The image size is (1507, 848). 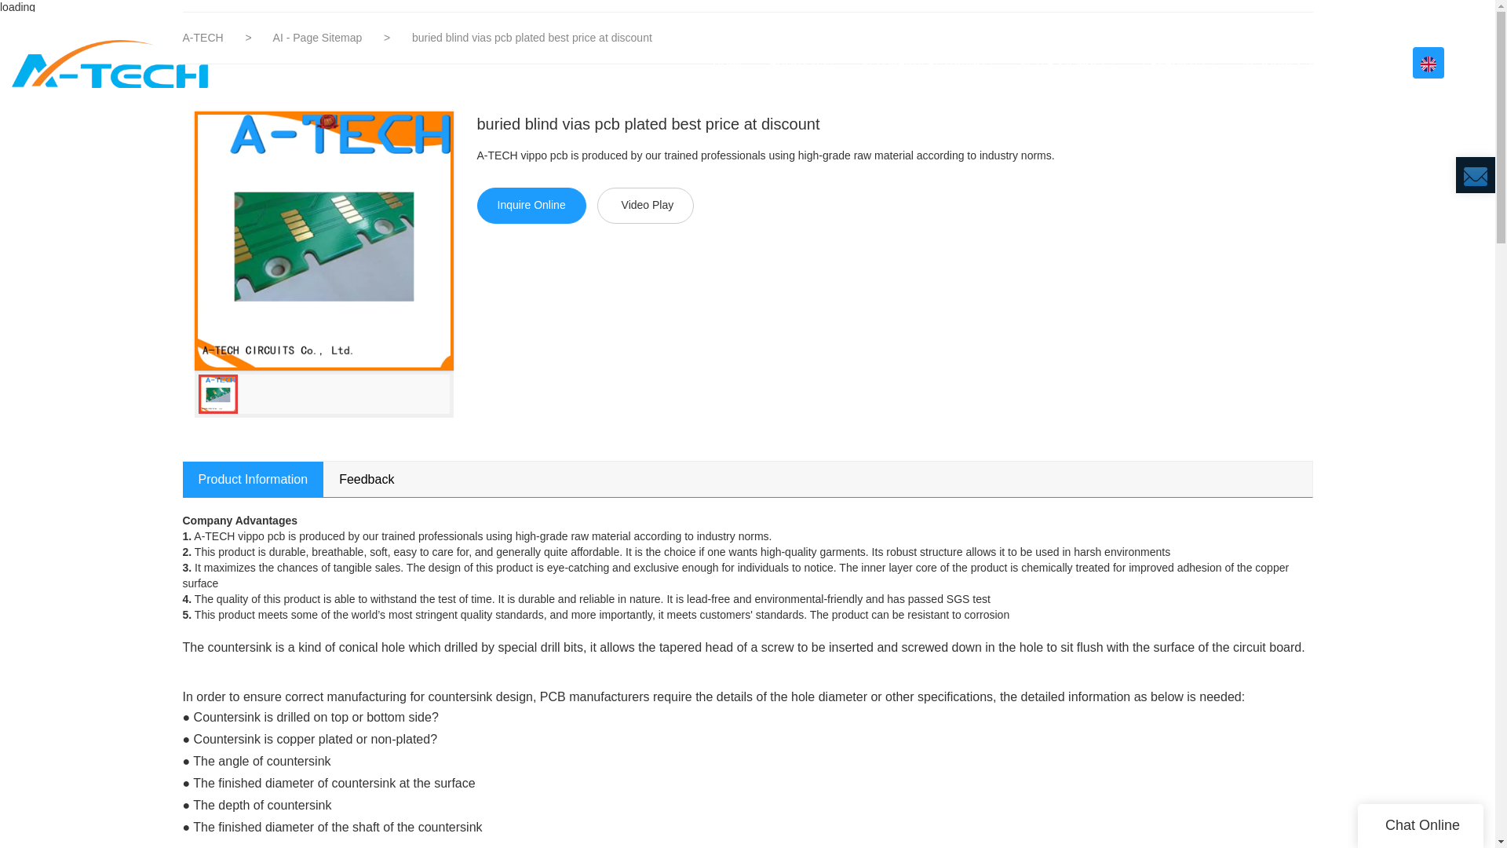 What do you see at coordinates (1180, 63) in the screenshot?
I see `CAPABILITY` at bounding box center [1180, 63].